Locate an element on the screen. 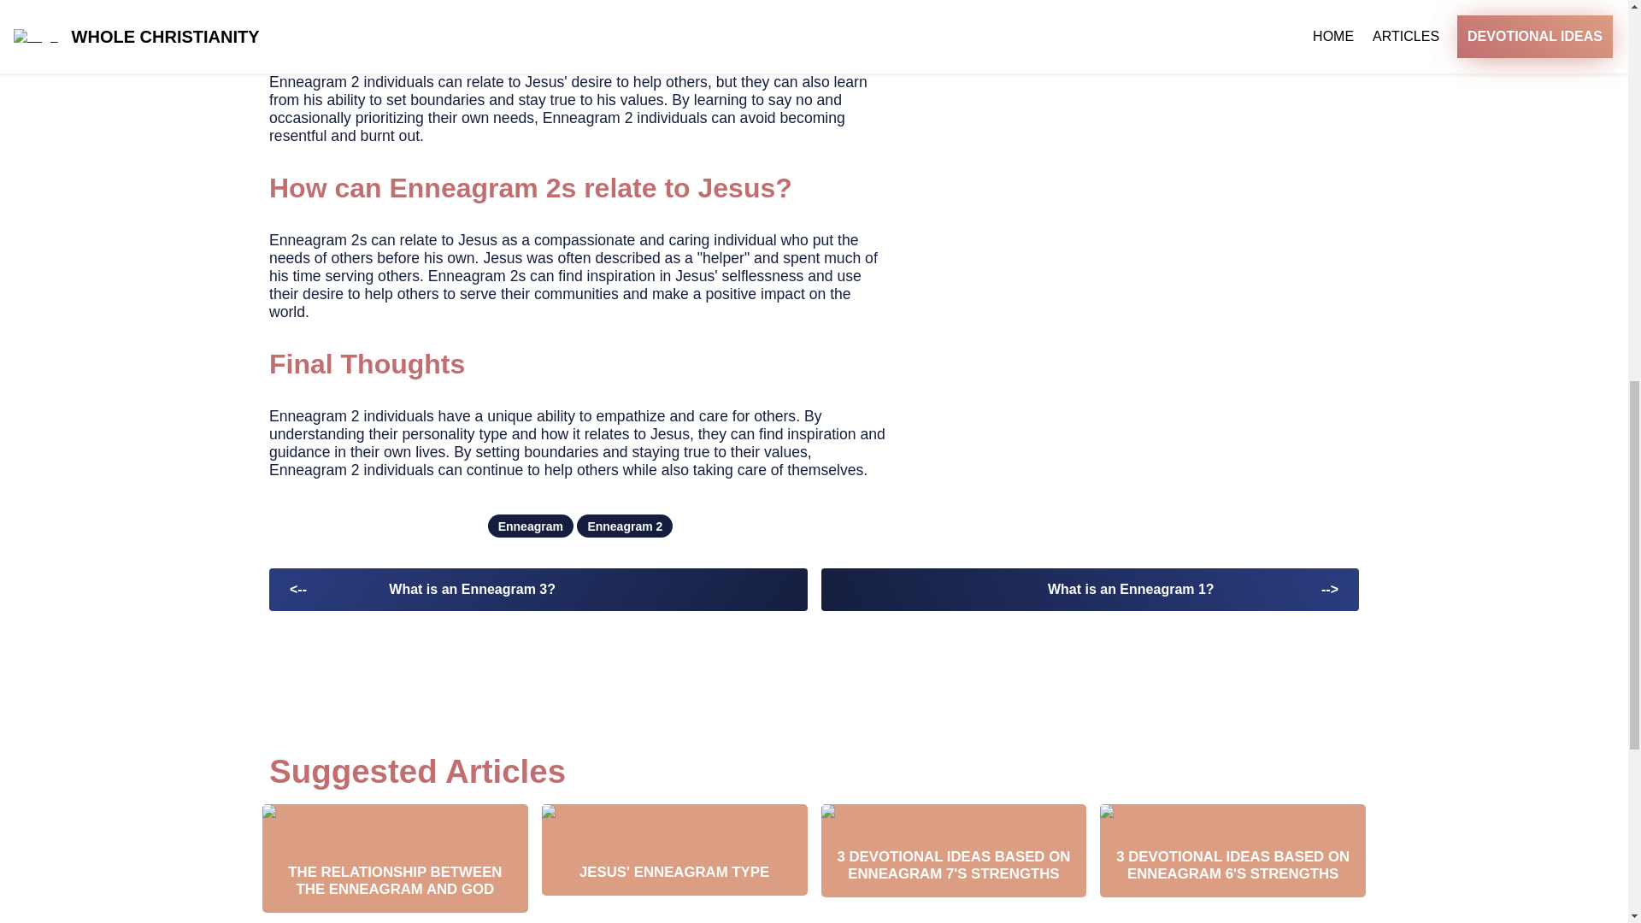 This screenshot has height=923, width=1641. Enneagram 2 is located at coordinates (625, 525).